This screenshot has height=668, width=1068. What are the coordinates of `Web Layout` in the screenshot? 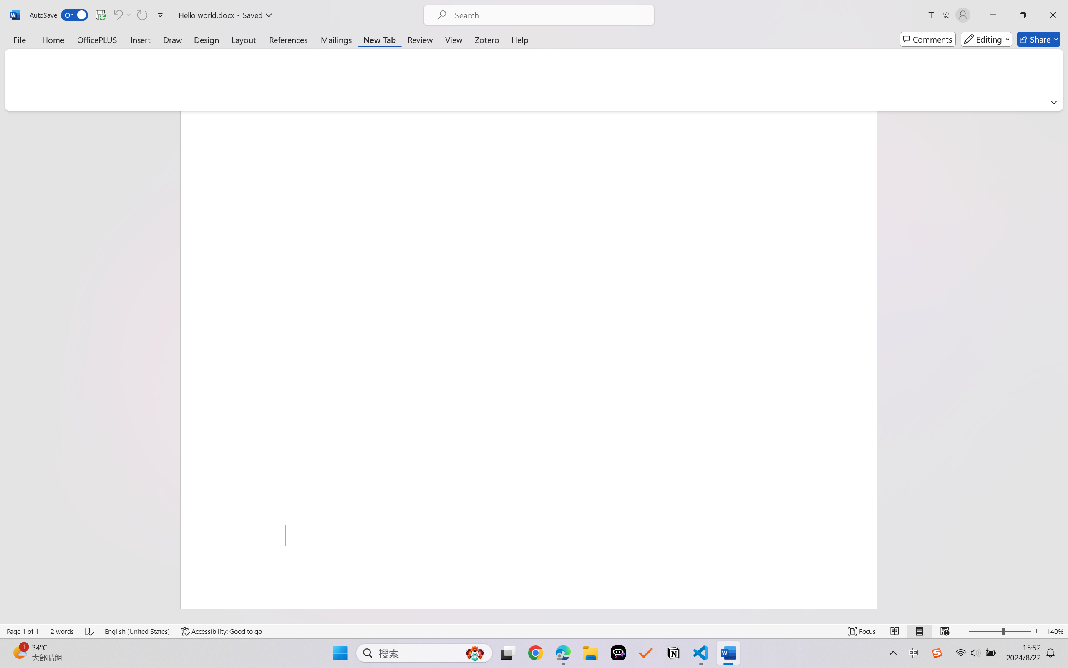 It's located at (945, 631).